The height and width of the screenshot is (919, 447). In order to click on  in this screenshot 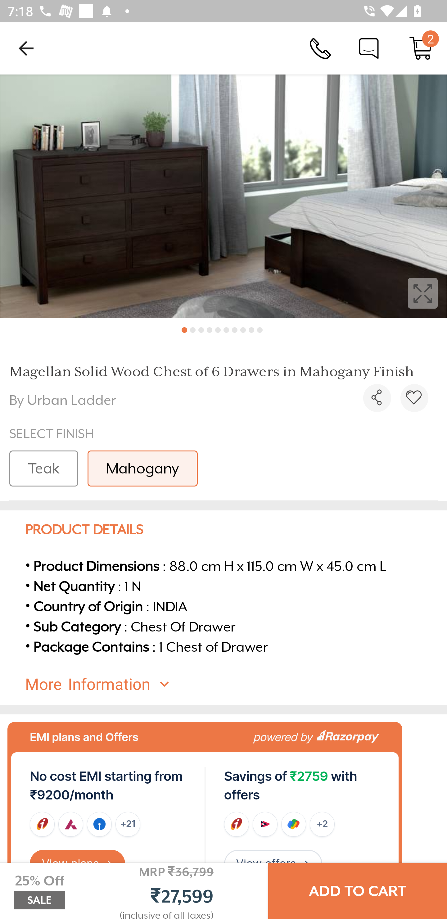, I will do `click(223, 196)`.